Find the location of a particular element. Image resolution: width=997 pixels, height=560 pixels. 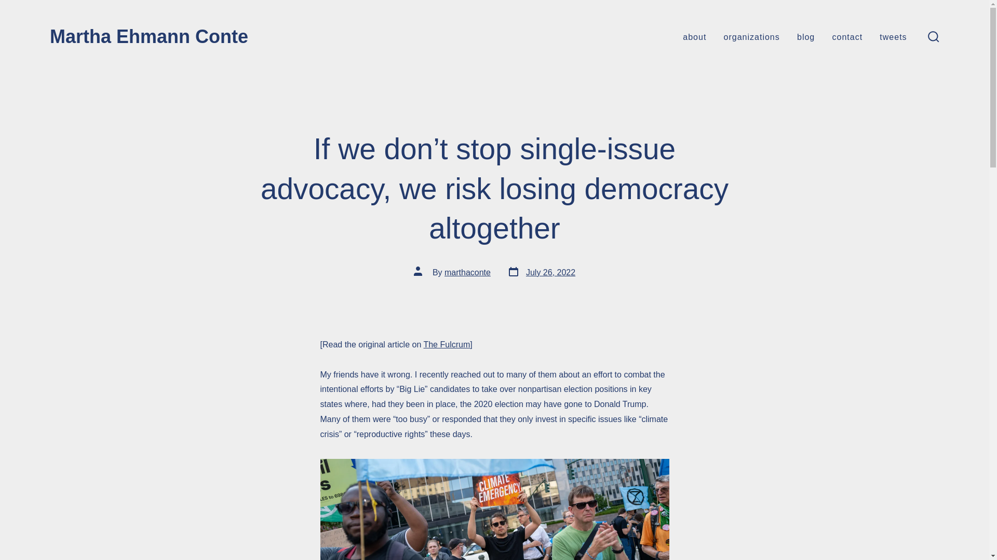

marthaconte is located at coordinates (541, 272).